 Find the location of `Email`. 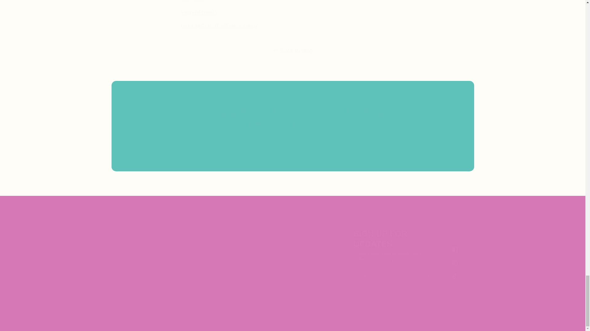

Email is located at coordinates (293, 152).